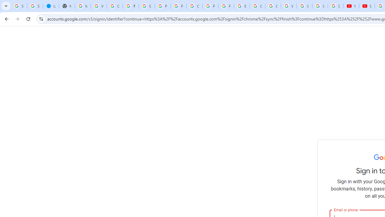 The width and height of the screenshot is (385, 217). Describe the element at coordinates (146, 6) in the screenshot. I see `Sign in - Google Accounts` at that location.